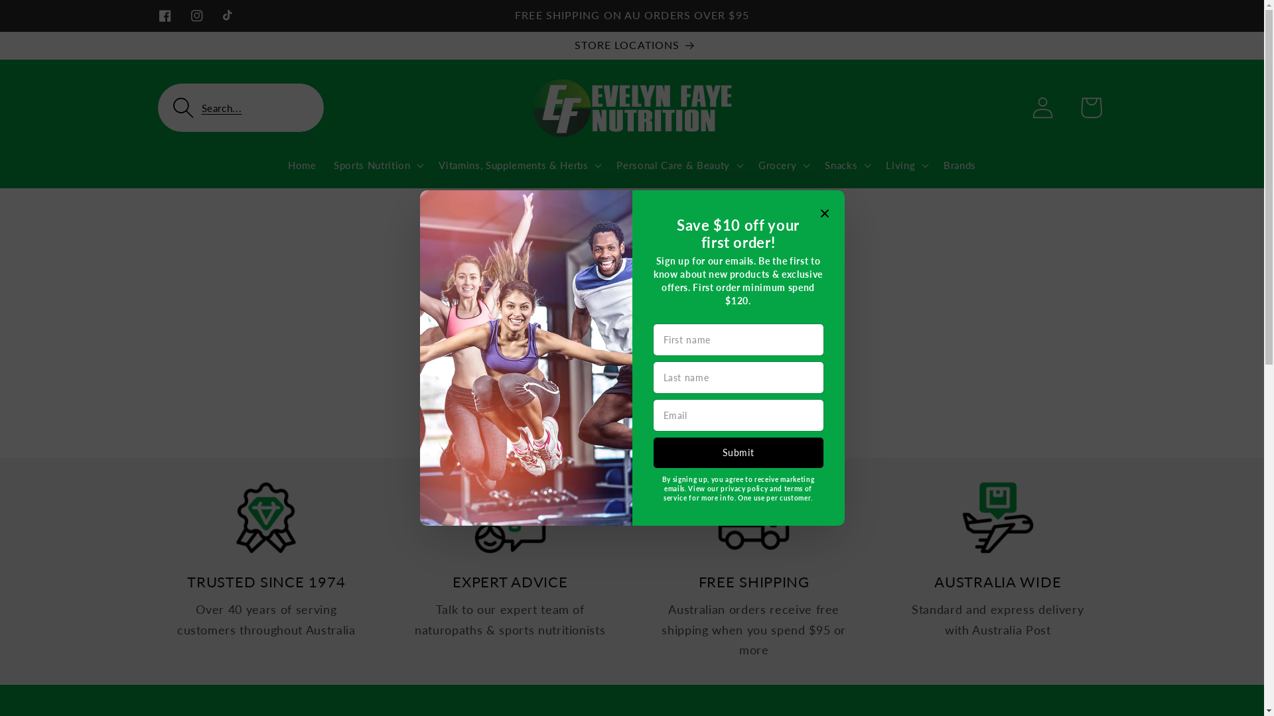 This screenshot has width=1274, height=716. Describe the element at coordinates (197, 16) in the screenshot. I see `Instagram` at that location.